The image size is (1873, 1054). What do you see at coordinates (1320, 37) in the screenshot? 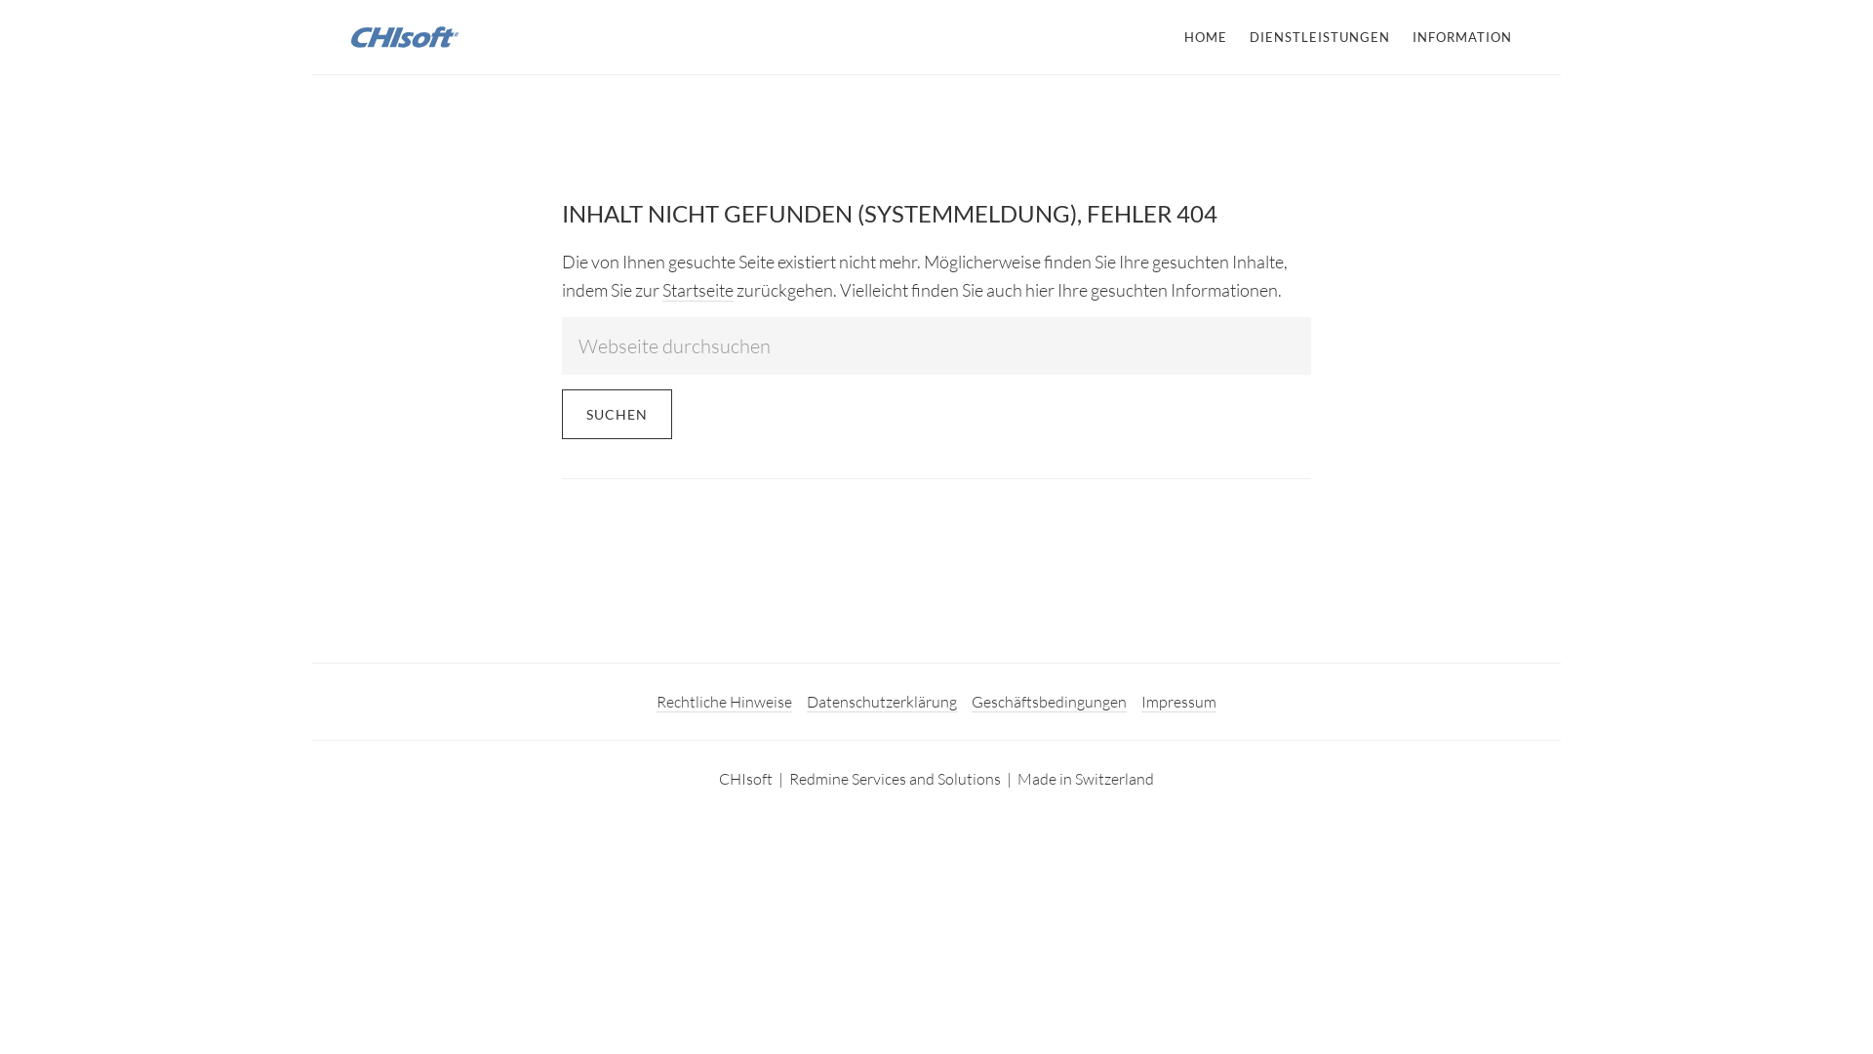
I see `DIENSTLEISTUNGEN` at bounding box center [1320, 37].